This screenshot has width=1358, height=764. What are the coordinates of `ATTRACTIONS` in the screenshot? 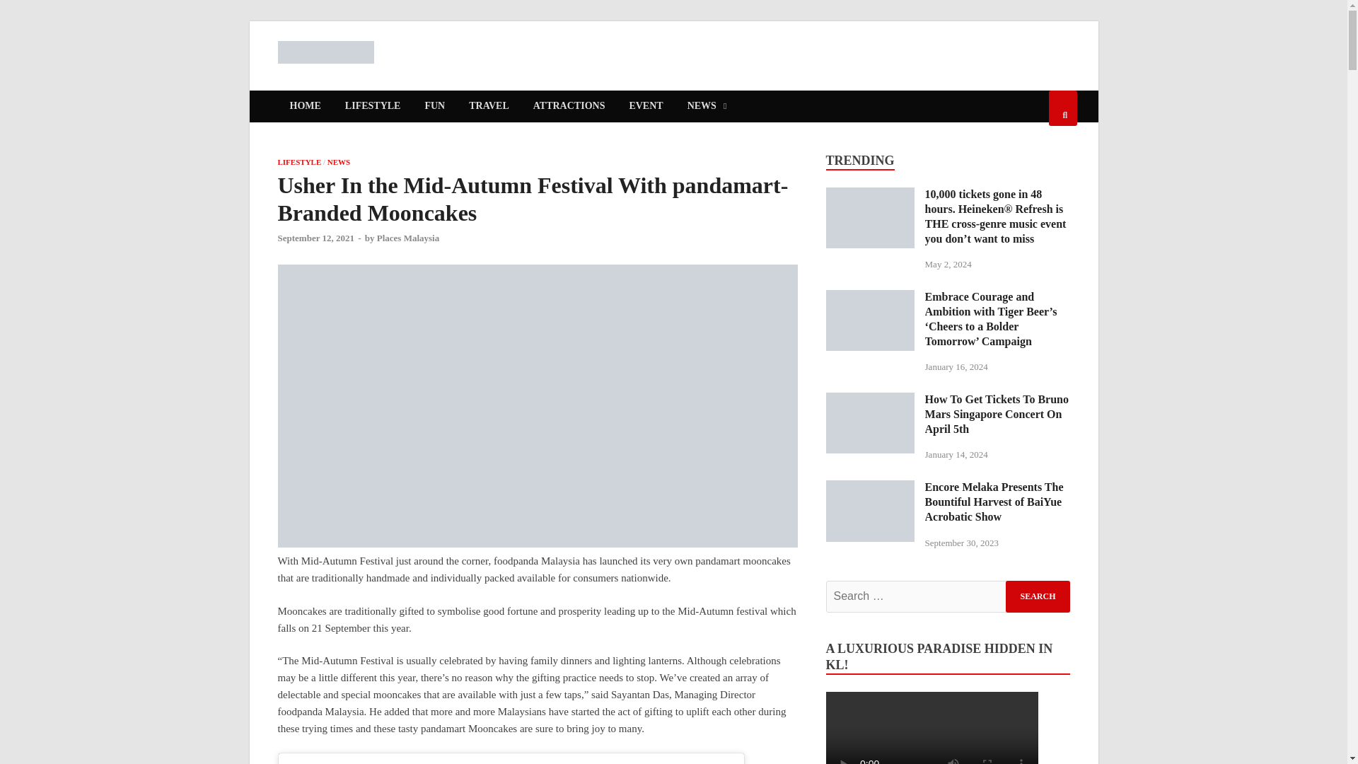 It's located at (569, 106).